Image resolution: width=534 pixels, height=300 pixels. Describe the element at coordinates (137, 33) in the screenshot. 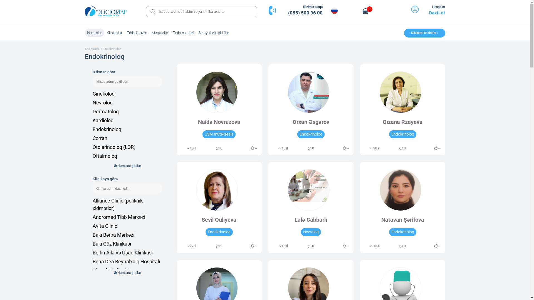

I see `Tibbi turizm` at that location.